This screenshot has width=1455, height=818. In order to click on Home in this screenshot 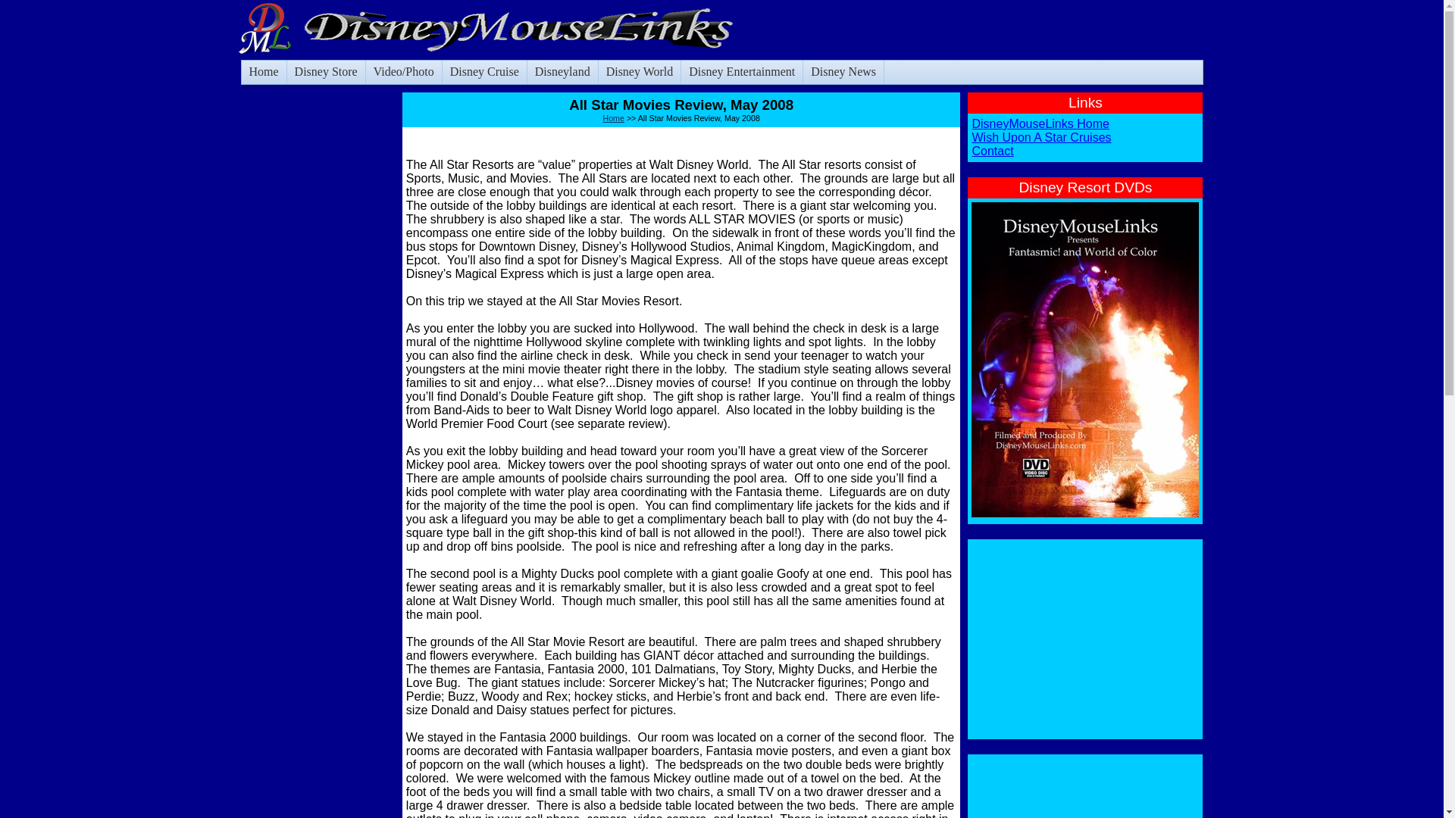, I will do `click(263, 72)`.